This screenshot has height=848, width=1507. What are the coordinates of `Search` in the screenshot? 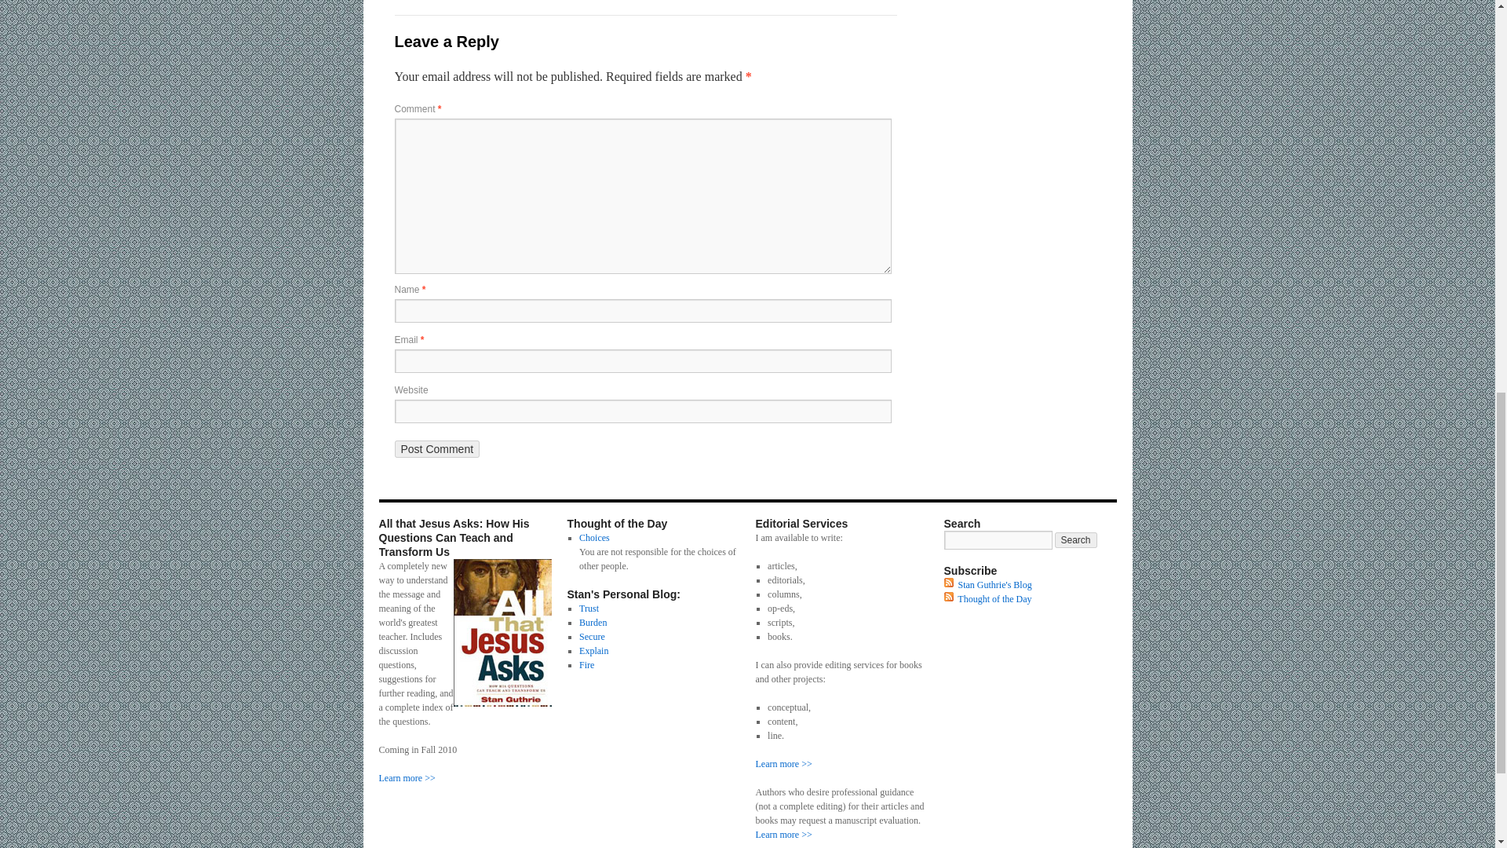 It's located at (1075, 540).